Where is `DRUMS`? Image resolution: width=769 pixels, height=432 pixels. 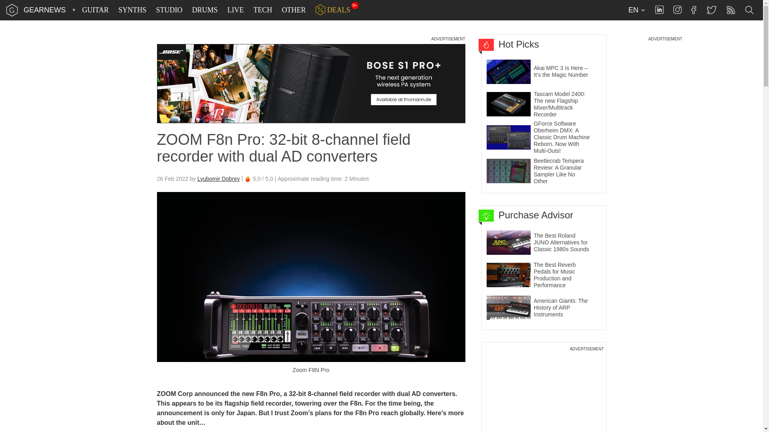 DRUMS is located at coordinates (205, 10).